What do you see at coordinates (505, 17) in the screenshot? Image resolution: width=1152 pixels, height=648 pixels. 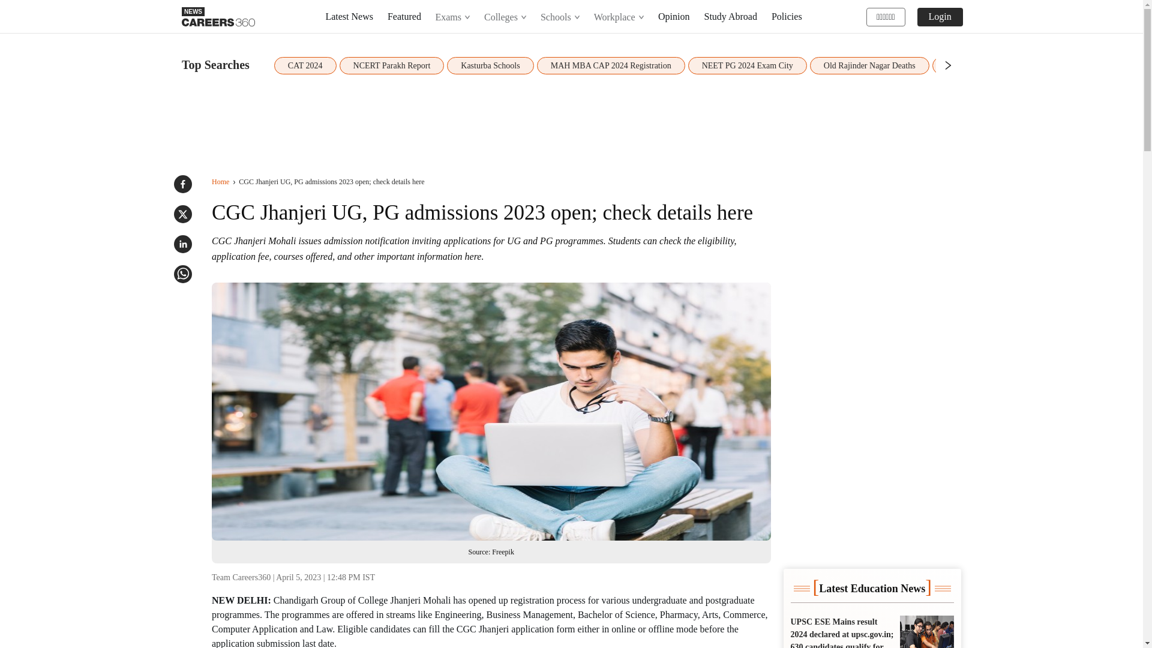 I see `Colleges` at bounding box center [505, 17].